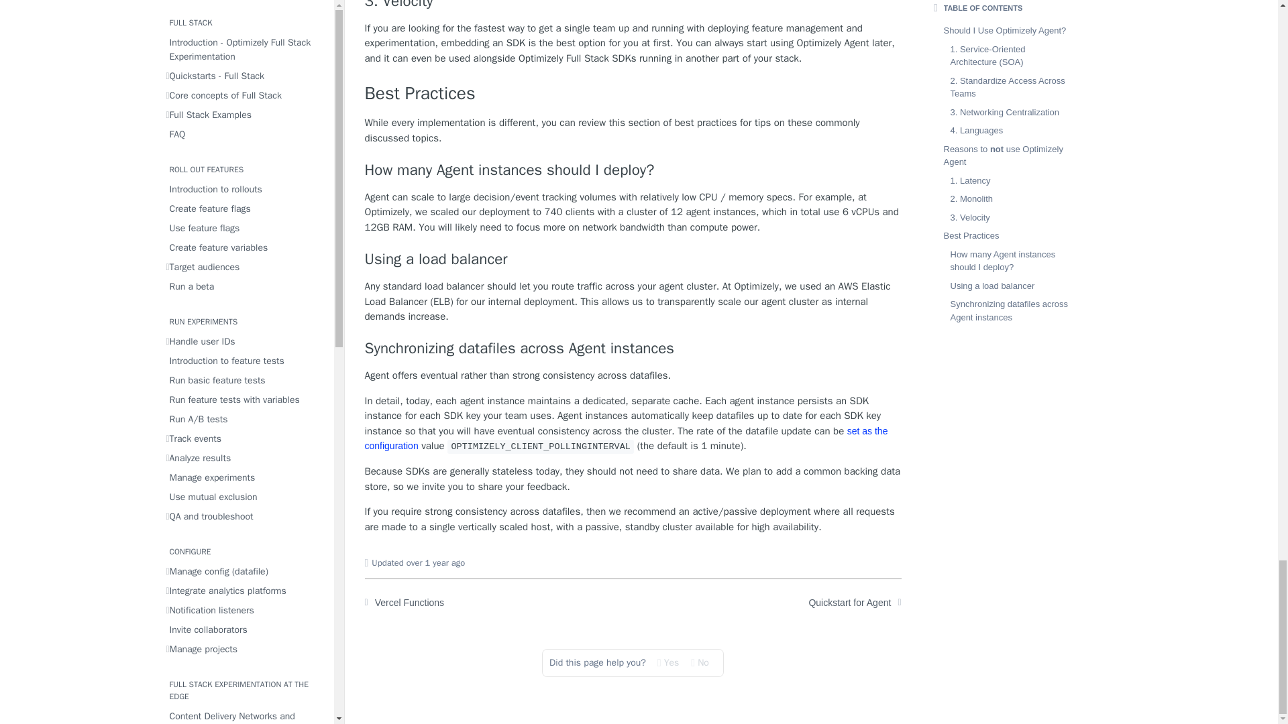  Describe the element at coordinates (633, 170) in the screenshot. I see `How many Agent instances should I deploy?` at that location.